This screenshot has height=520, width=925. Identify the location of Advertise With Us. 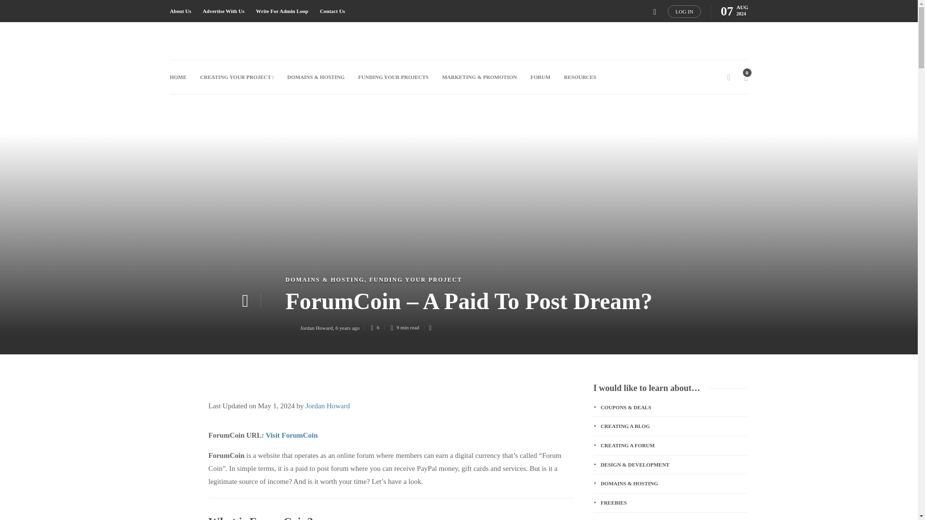
(223, 11).